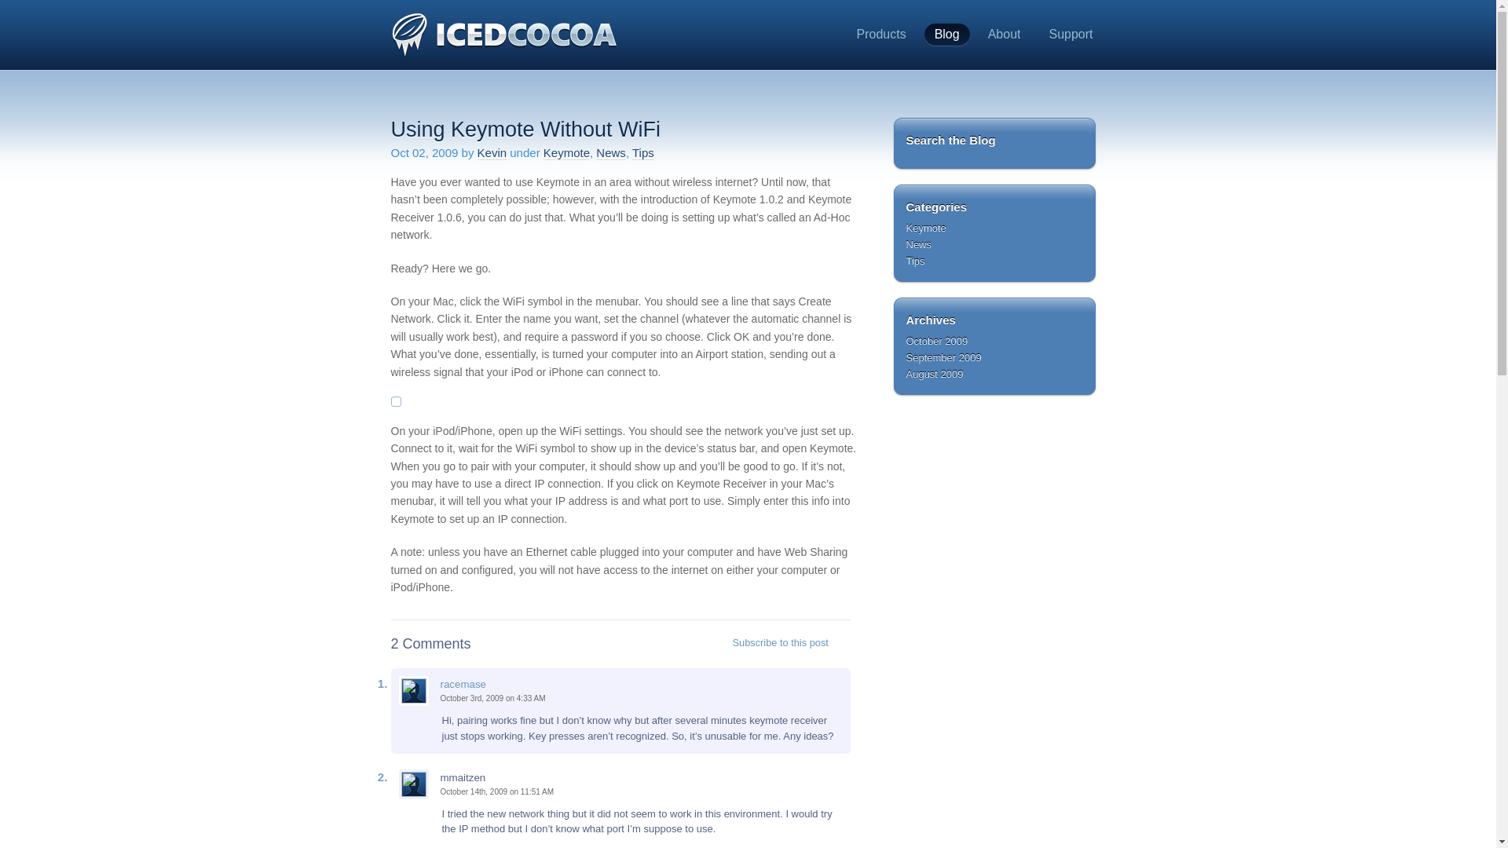 This screenshot has height=848, width=1508. I want to click on Using Keymote Without WiFi, so click(526, 130).